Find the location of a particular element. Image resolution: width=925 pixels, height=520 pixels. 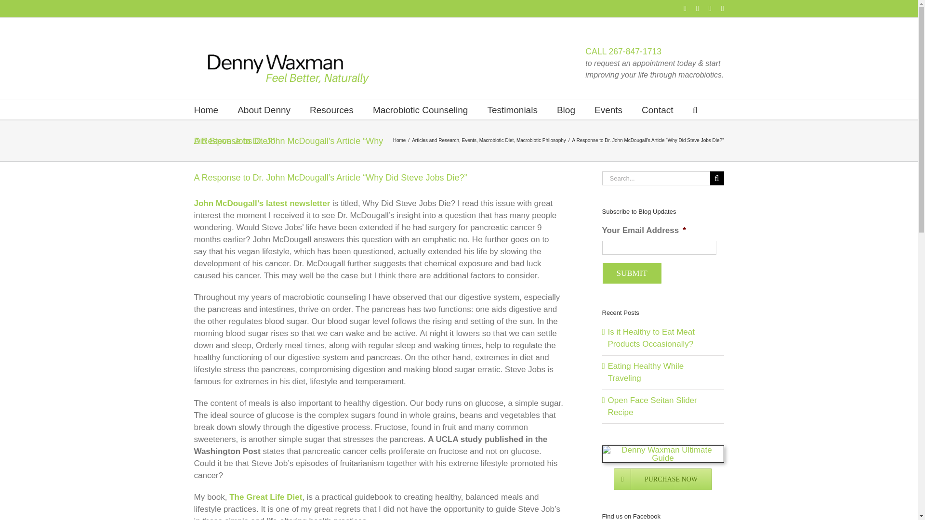

The Great Life Diet is located at coordinates (266, 497).